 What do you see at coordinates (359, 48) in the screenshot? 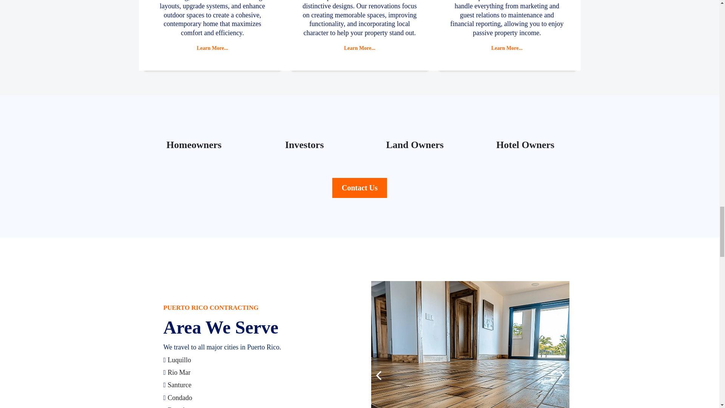
I see `Learn More...` at bounding box center [359, 48].